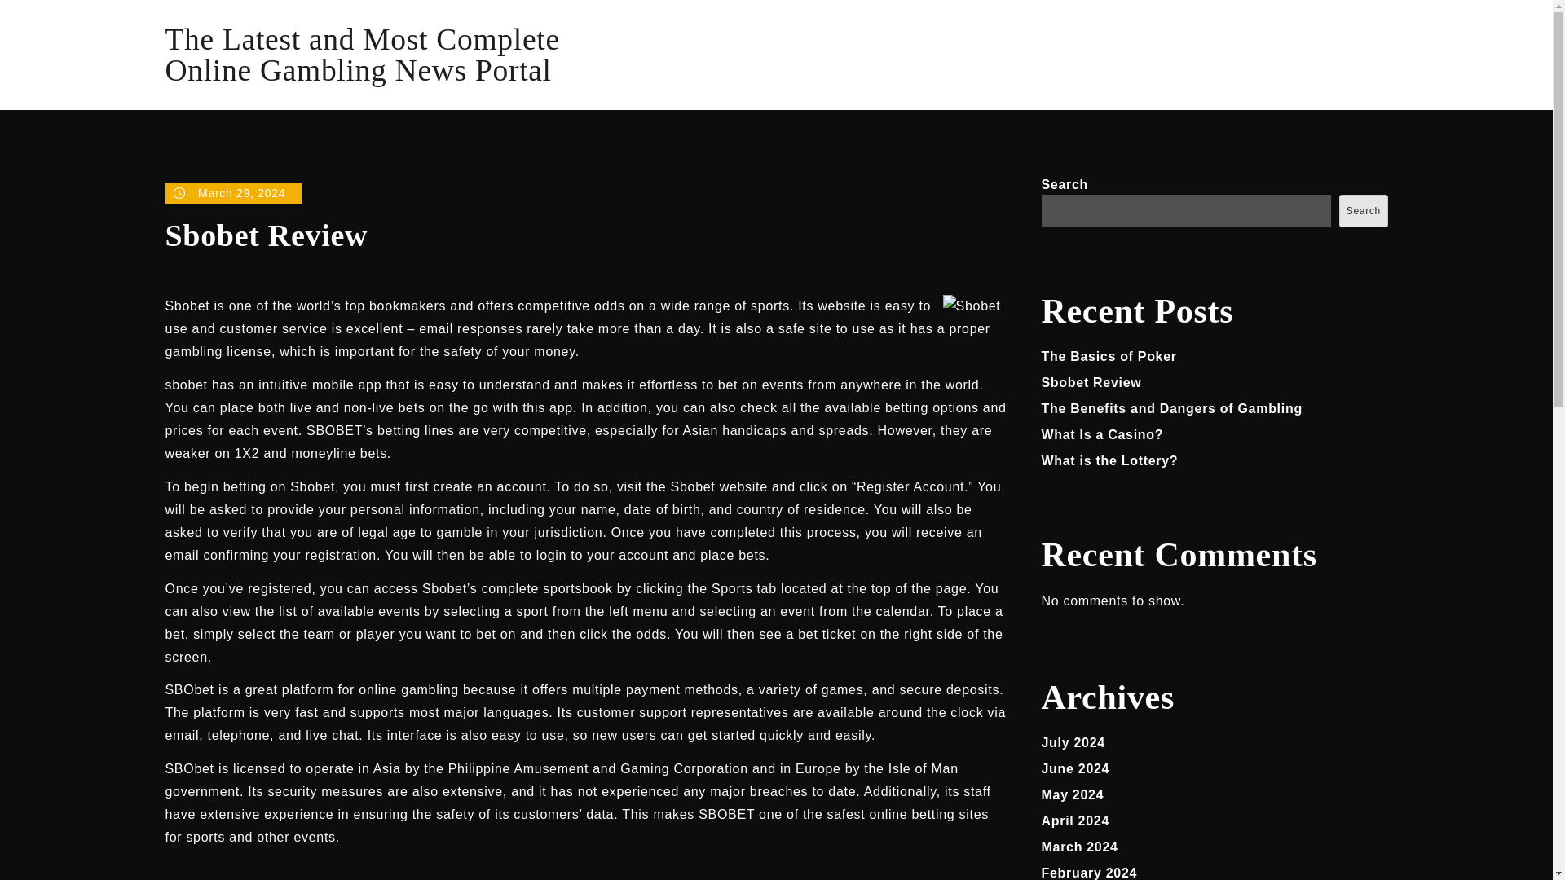  What do you see at coordinates (1073, 742) in the screenshot?
I see `July 2024` at bounding box center [1073, 742].